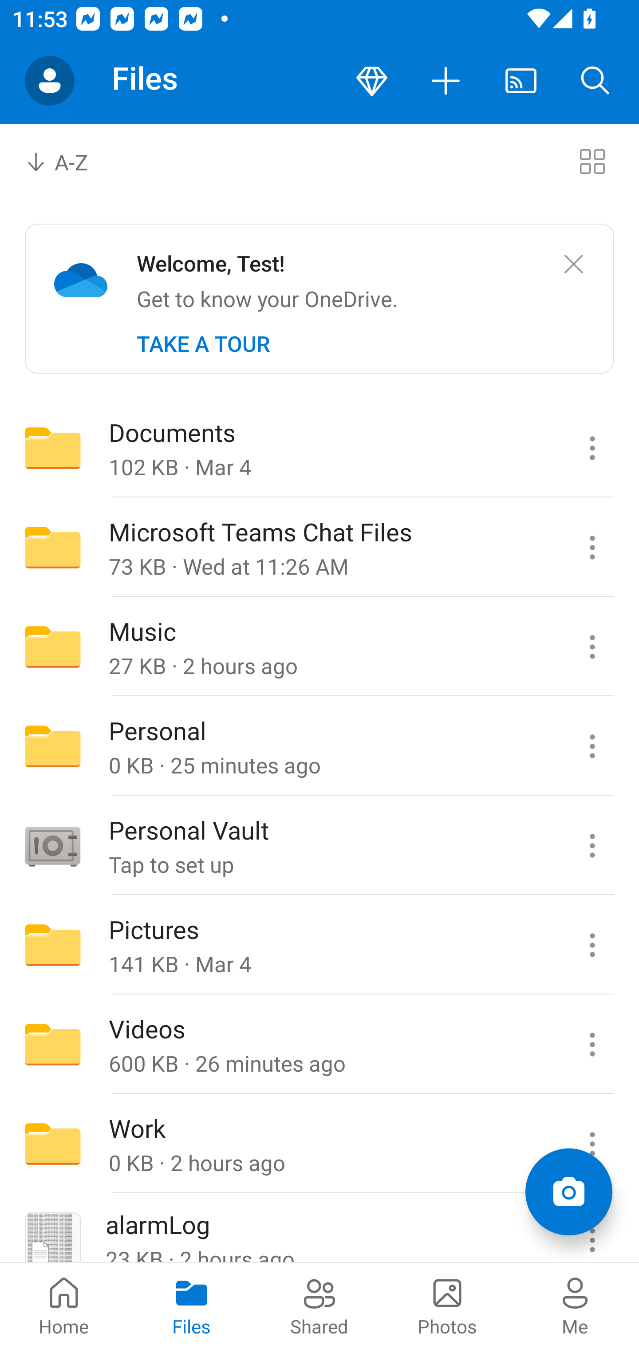 This screenshot has height=1349, width=639. What do you see at coordinates (319, 447) in the screenshot?
I see `Folder Documents 102 KB · Mar 4 Documents commands` at bounding box center [319, 447].